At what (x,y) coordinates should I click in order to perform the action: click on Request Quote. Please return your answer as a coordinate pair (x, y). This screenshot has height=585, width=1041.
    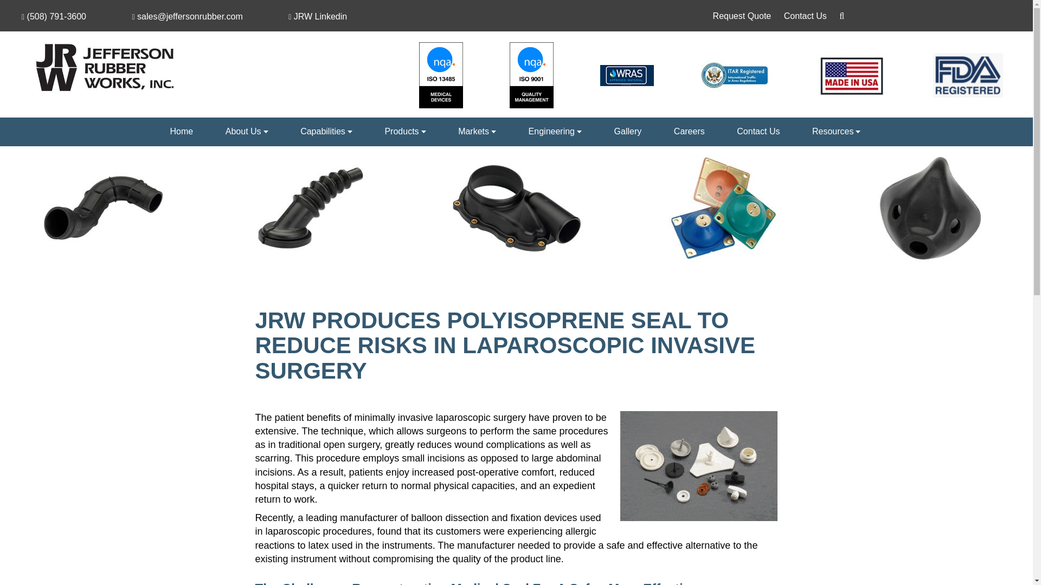
    Looking at the image, I should click on (742, 15).